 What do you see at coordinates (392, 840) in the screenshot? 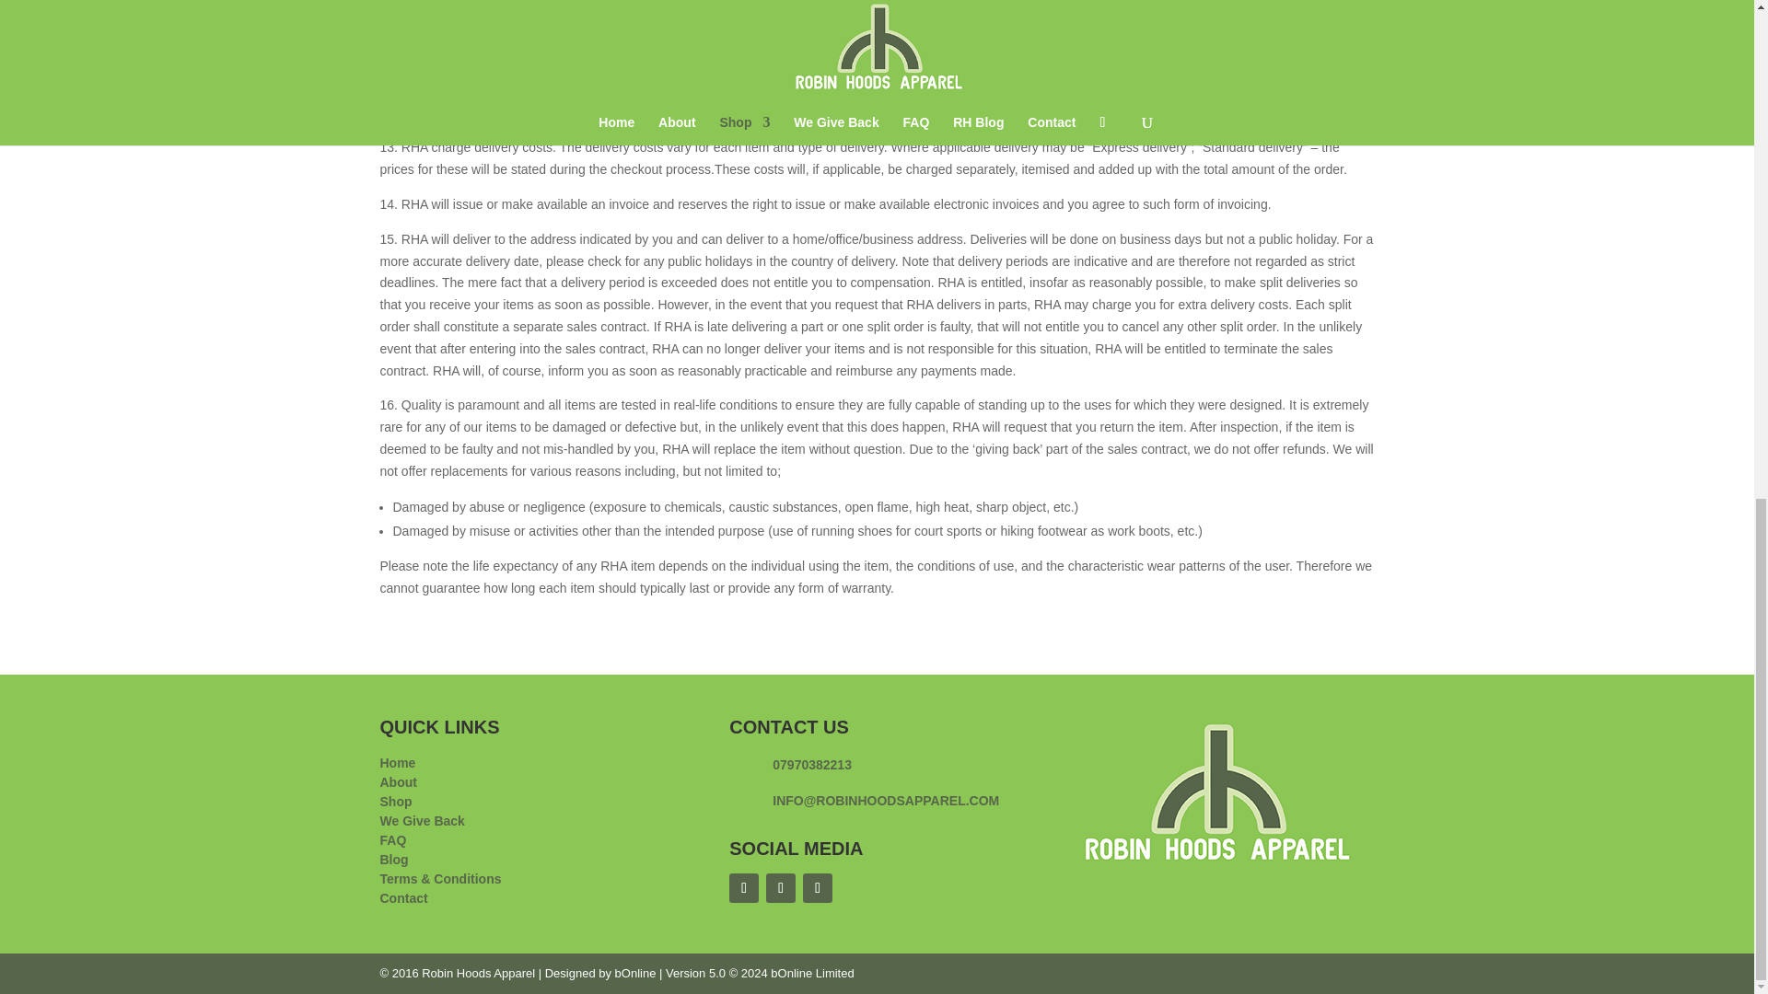
I see `FAQ` at bounding box center [392, 840].